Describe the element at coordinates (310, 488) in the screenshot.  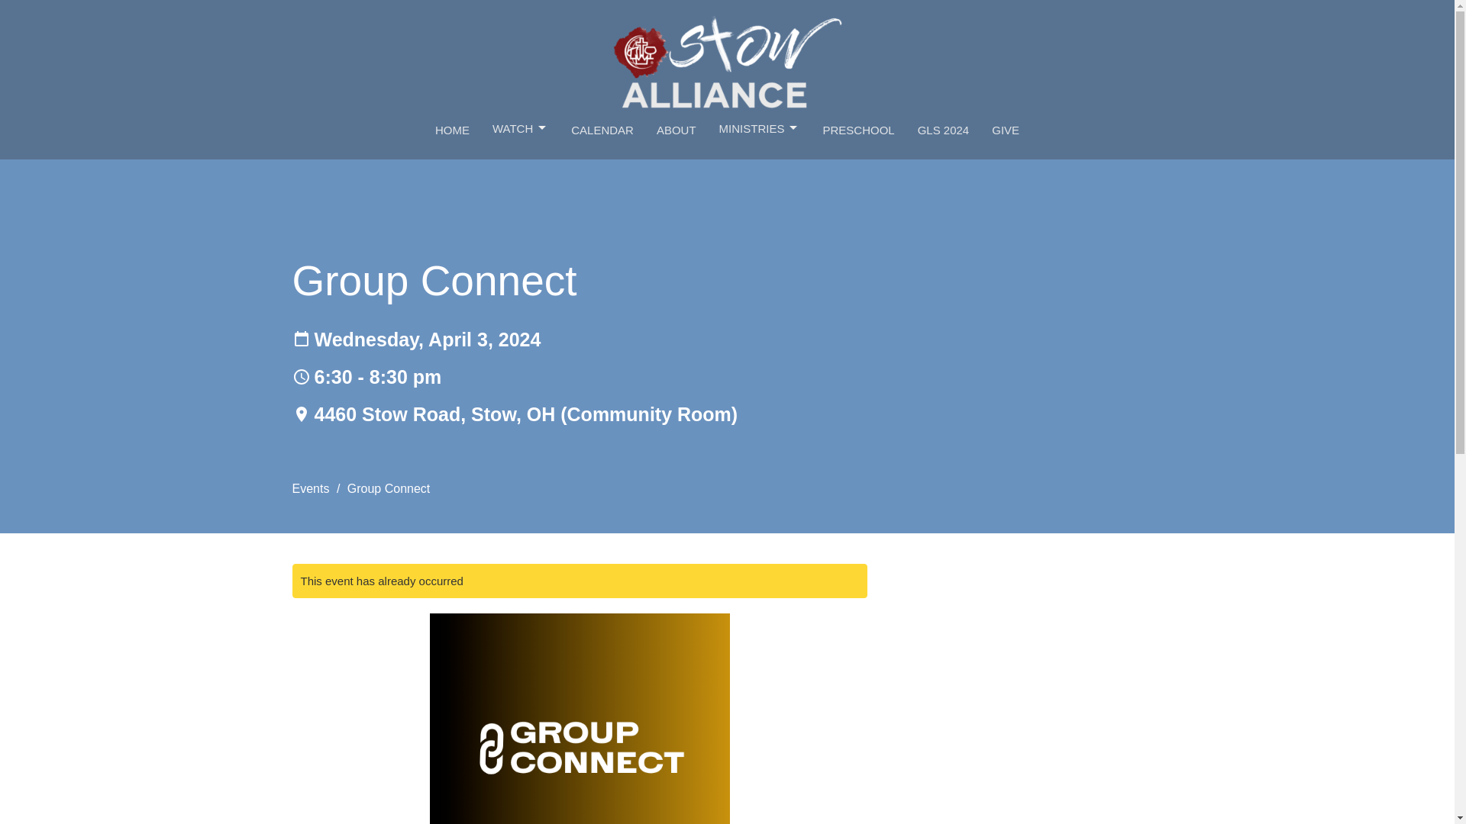
I see `Events` at that location.